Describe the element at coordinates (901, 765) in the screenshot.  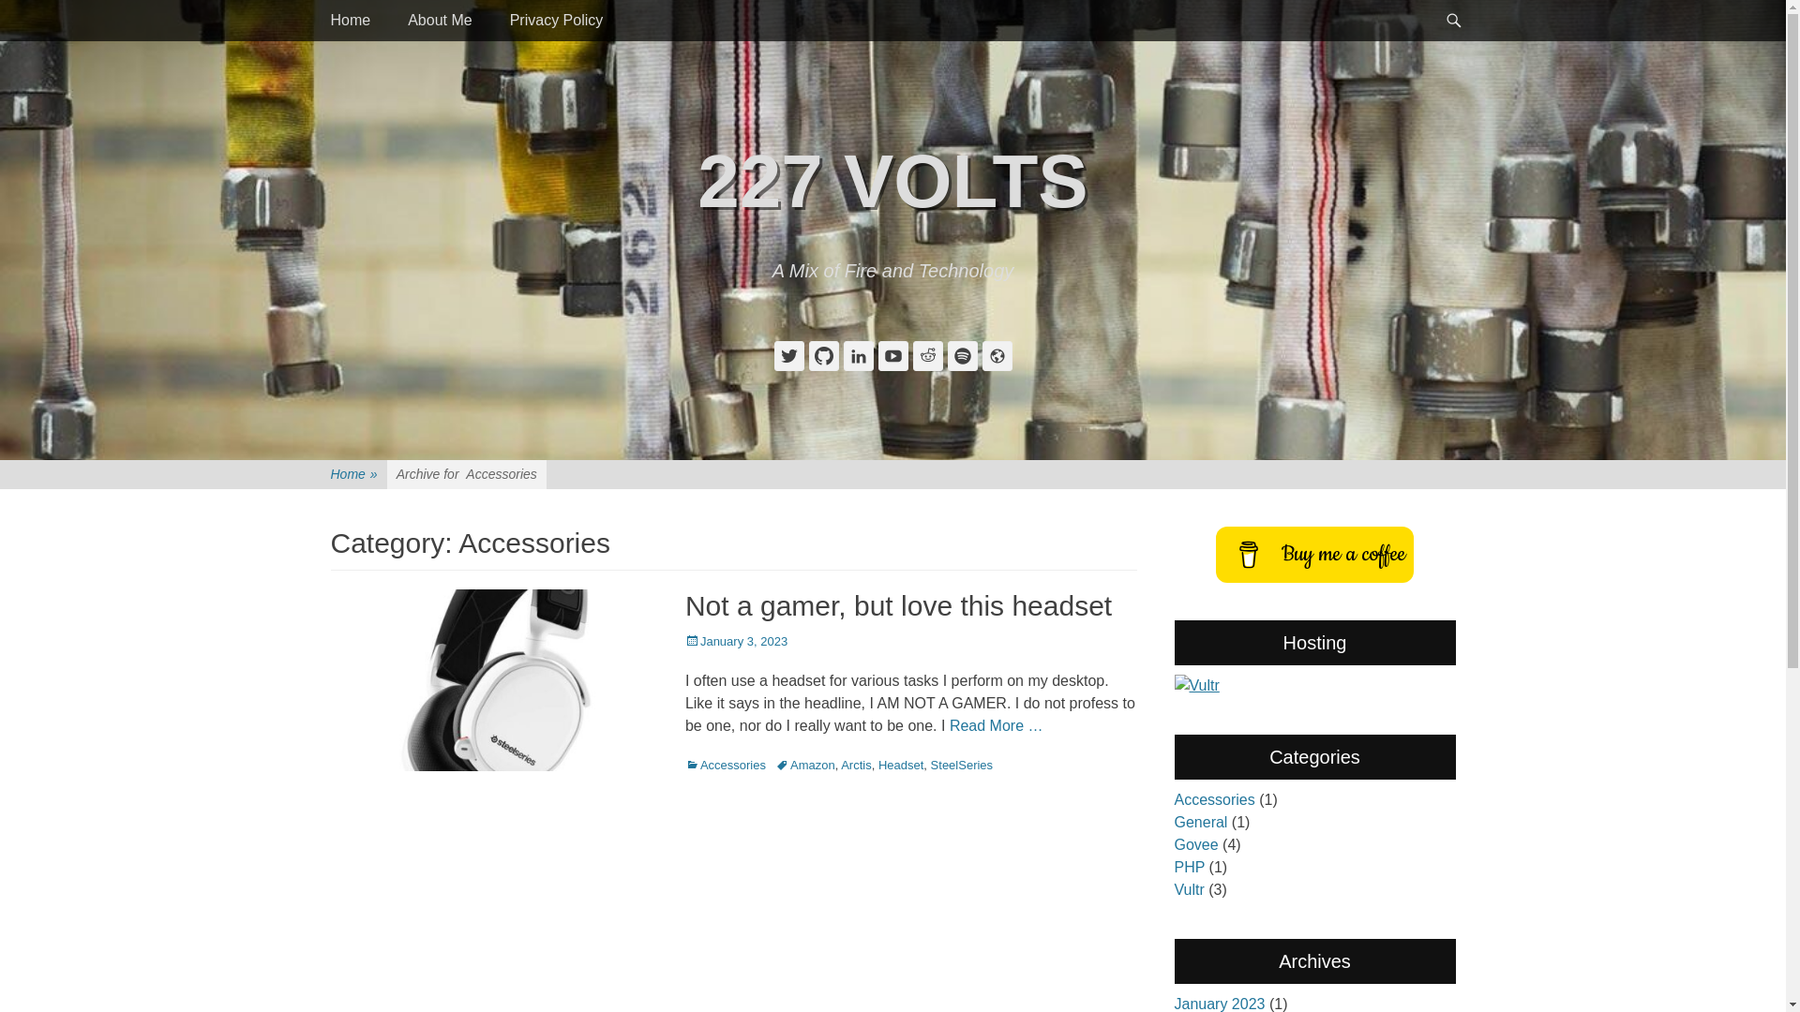
I see `Headset` at that location.